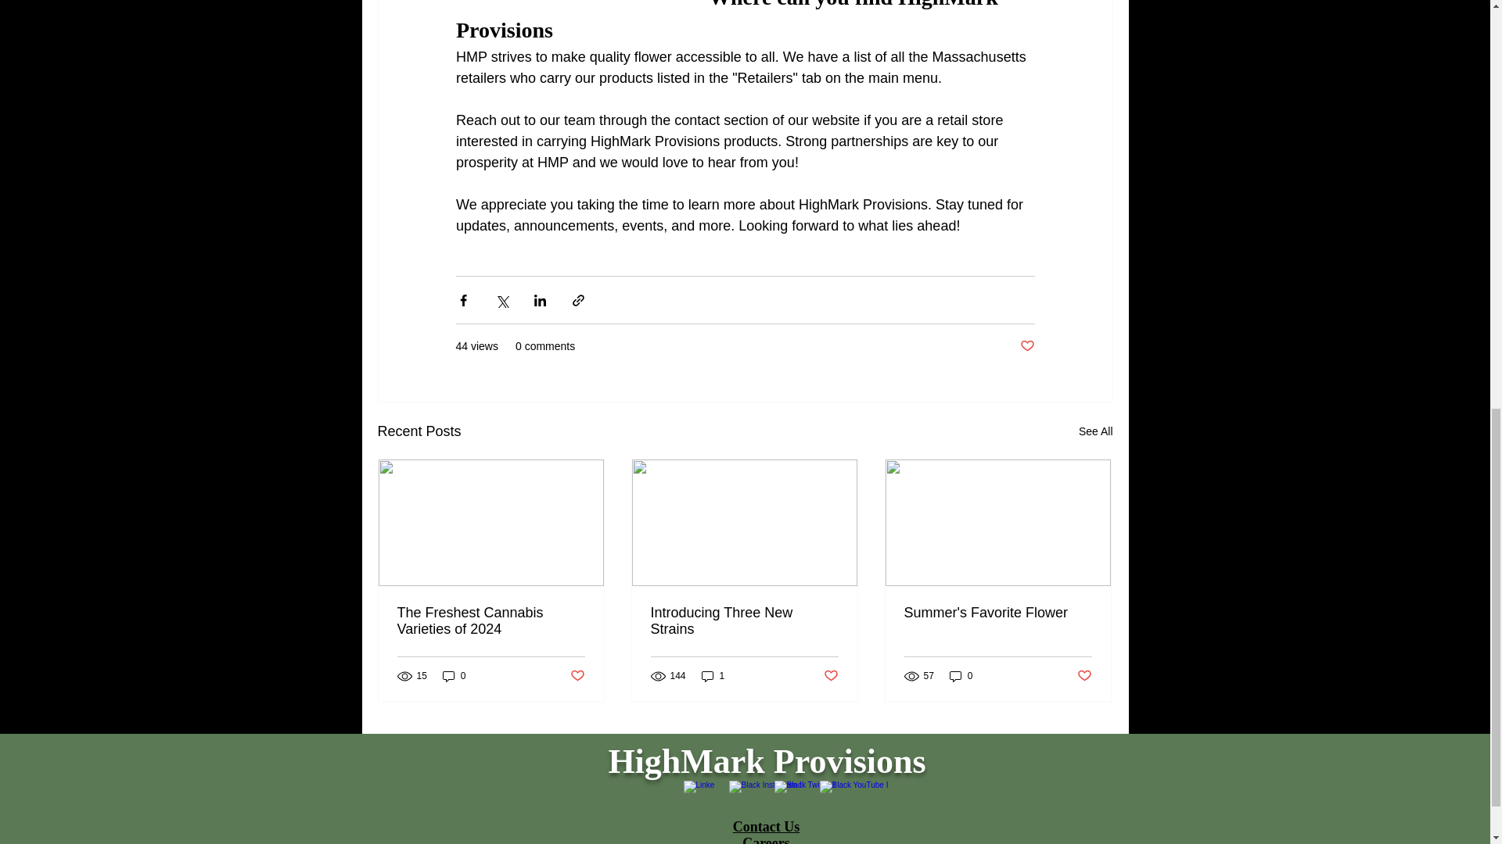  I want to click on Post not marked as liked, so click(1026, 346).